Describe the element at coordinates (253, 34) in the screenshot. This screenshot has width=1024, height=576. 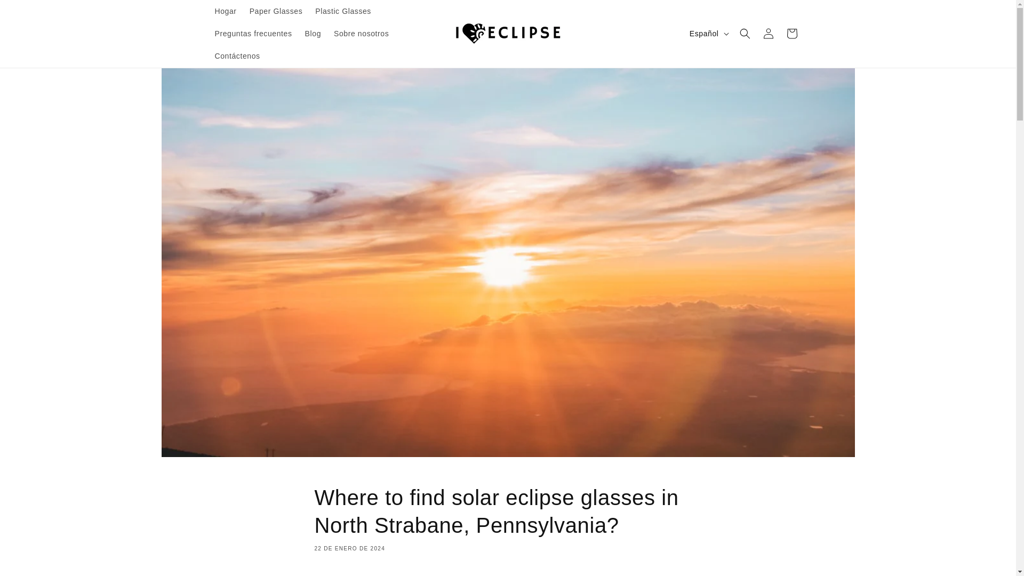
I see `Preguntas frecuentes` at that location.